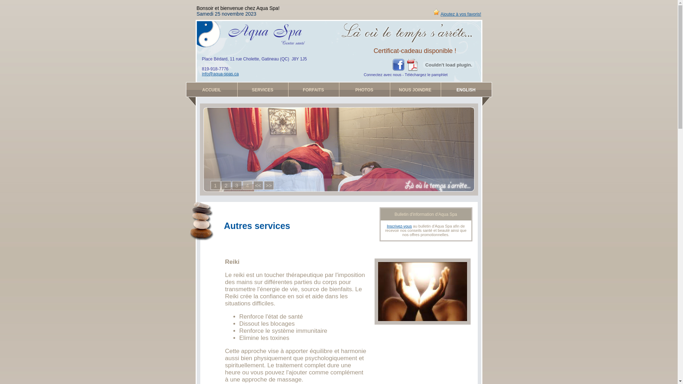  What do you see at coordinates (269, 185) in the screenshot?
I see `>>` at bounding box center [269, 185].